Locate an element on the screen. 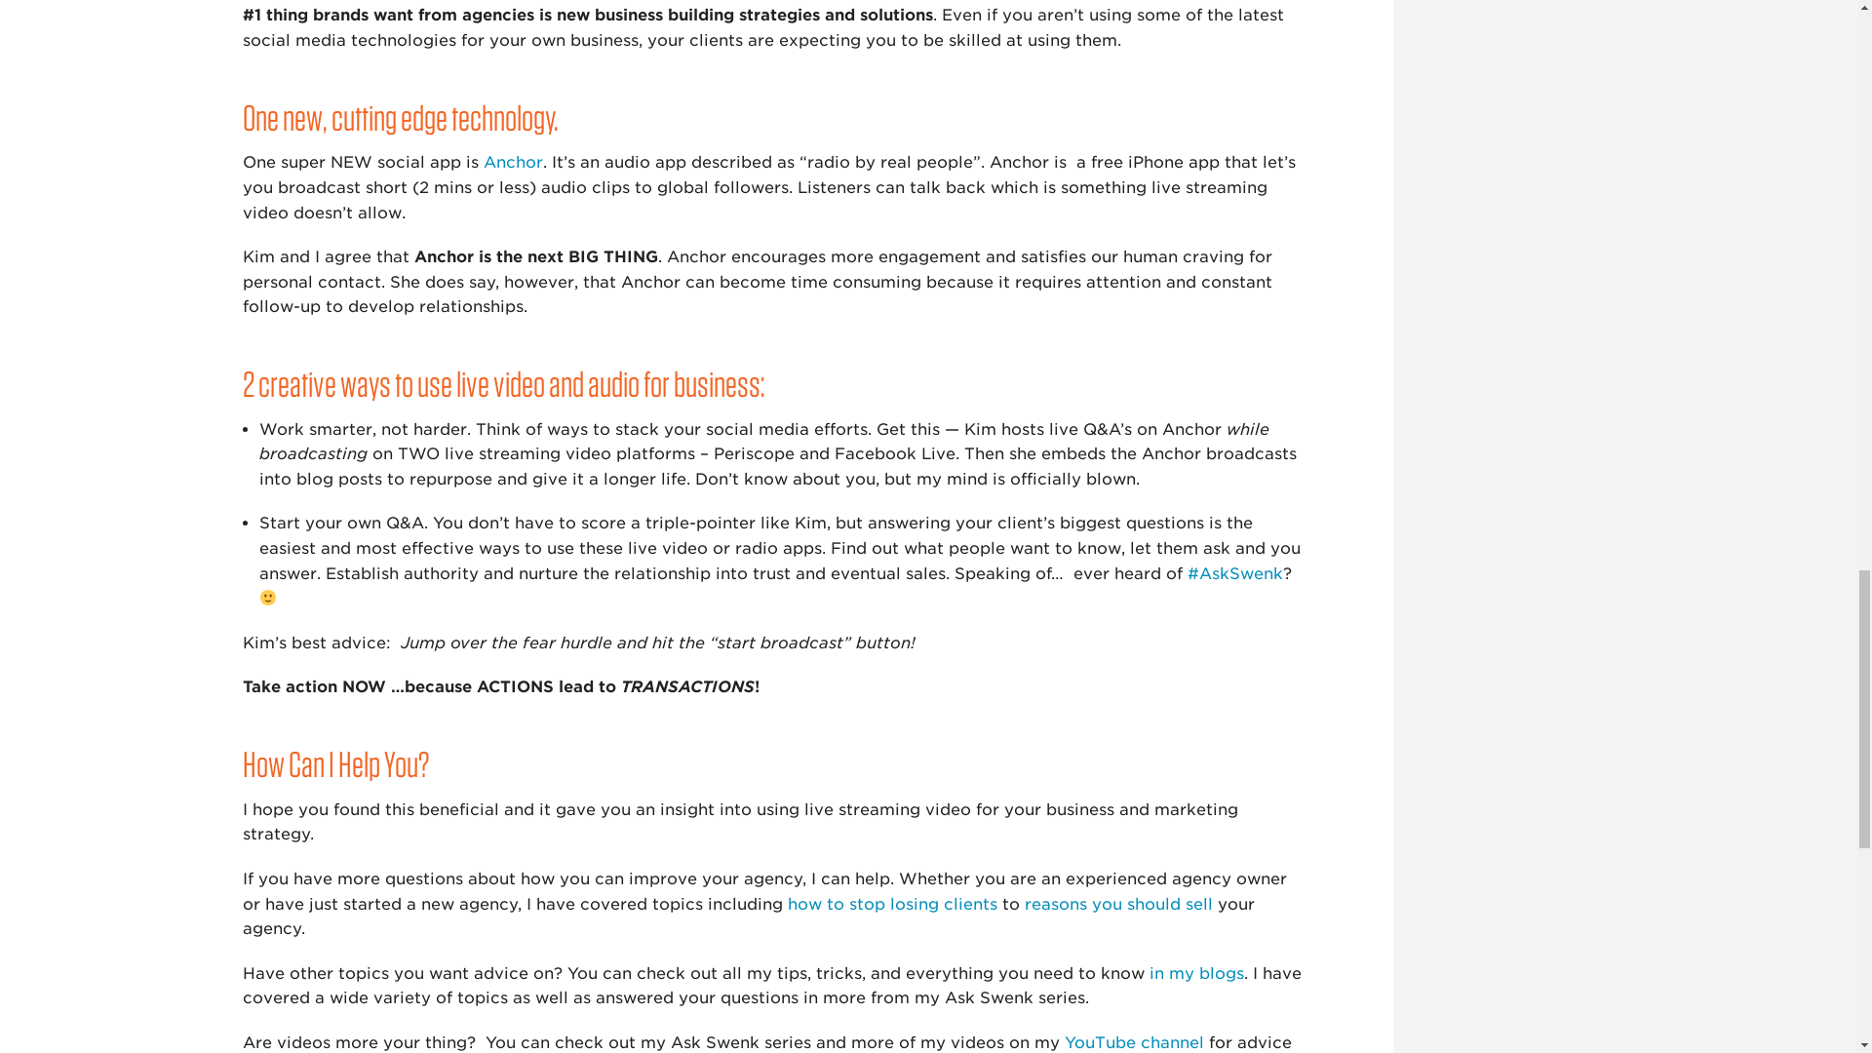 This screenshot has width=1872, height=1053. how to stop losing clients is located at coordinates (893, 905).